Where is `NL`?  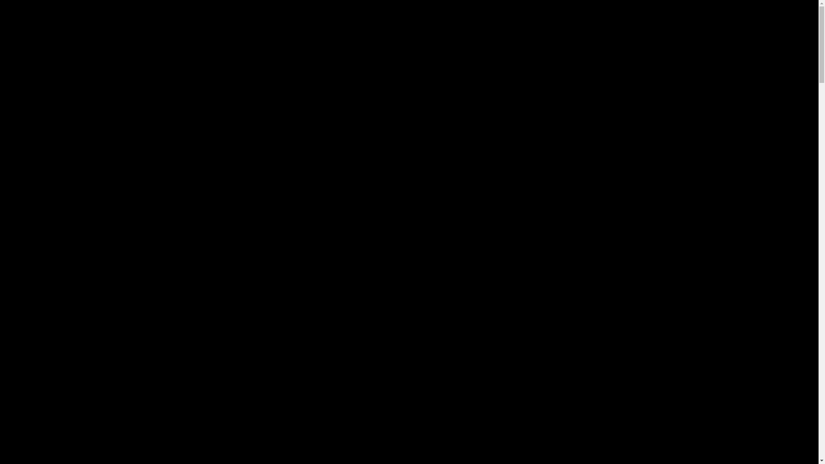 NL is located at coordinates (491, 395).